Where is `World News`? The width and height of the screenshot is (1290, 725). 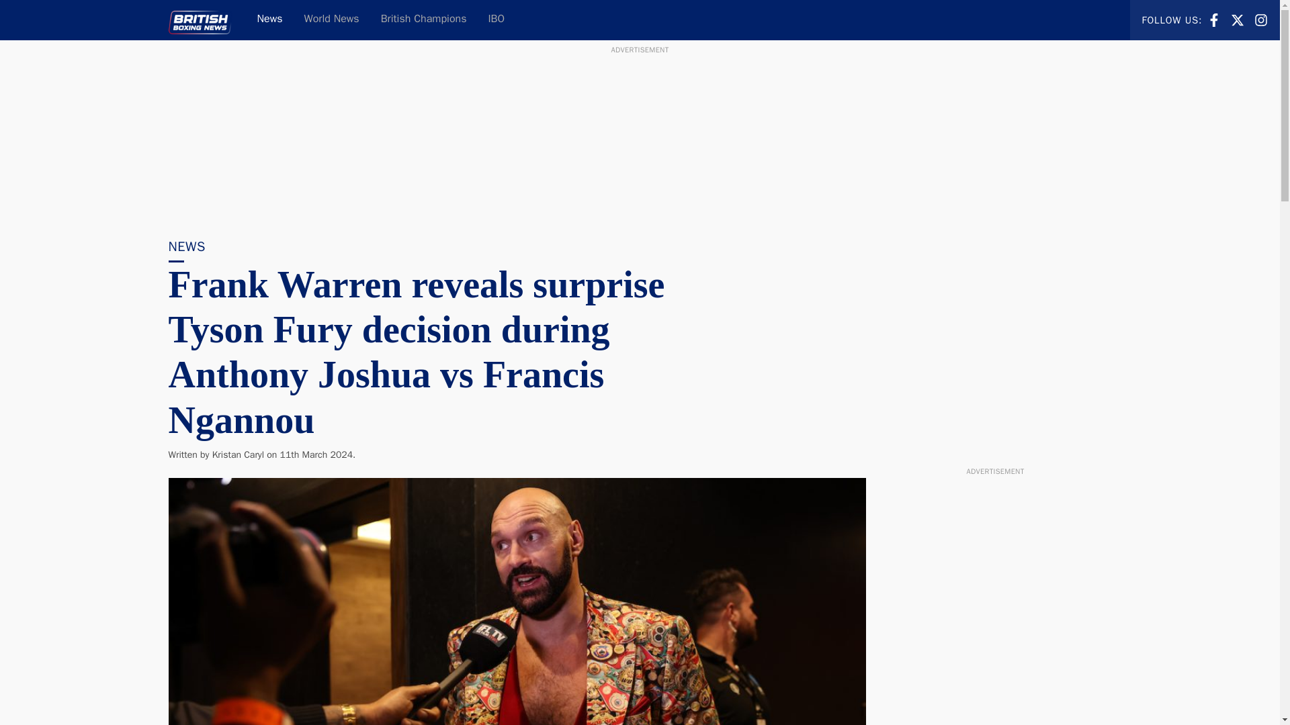 World News is located at coordinates (1213, 19).